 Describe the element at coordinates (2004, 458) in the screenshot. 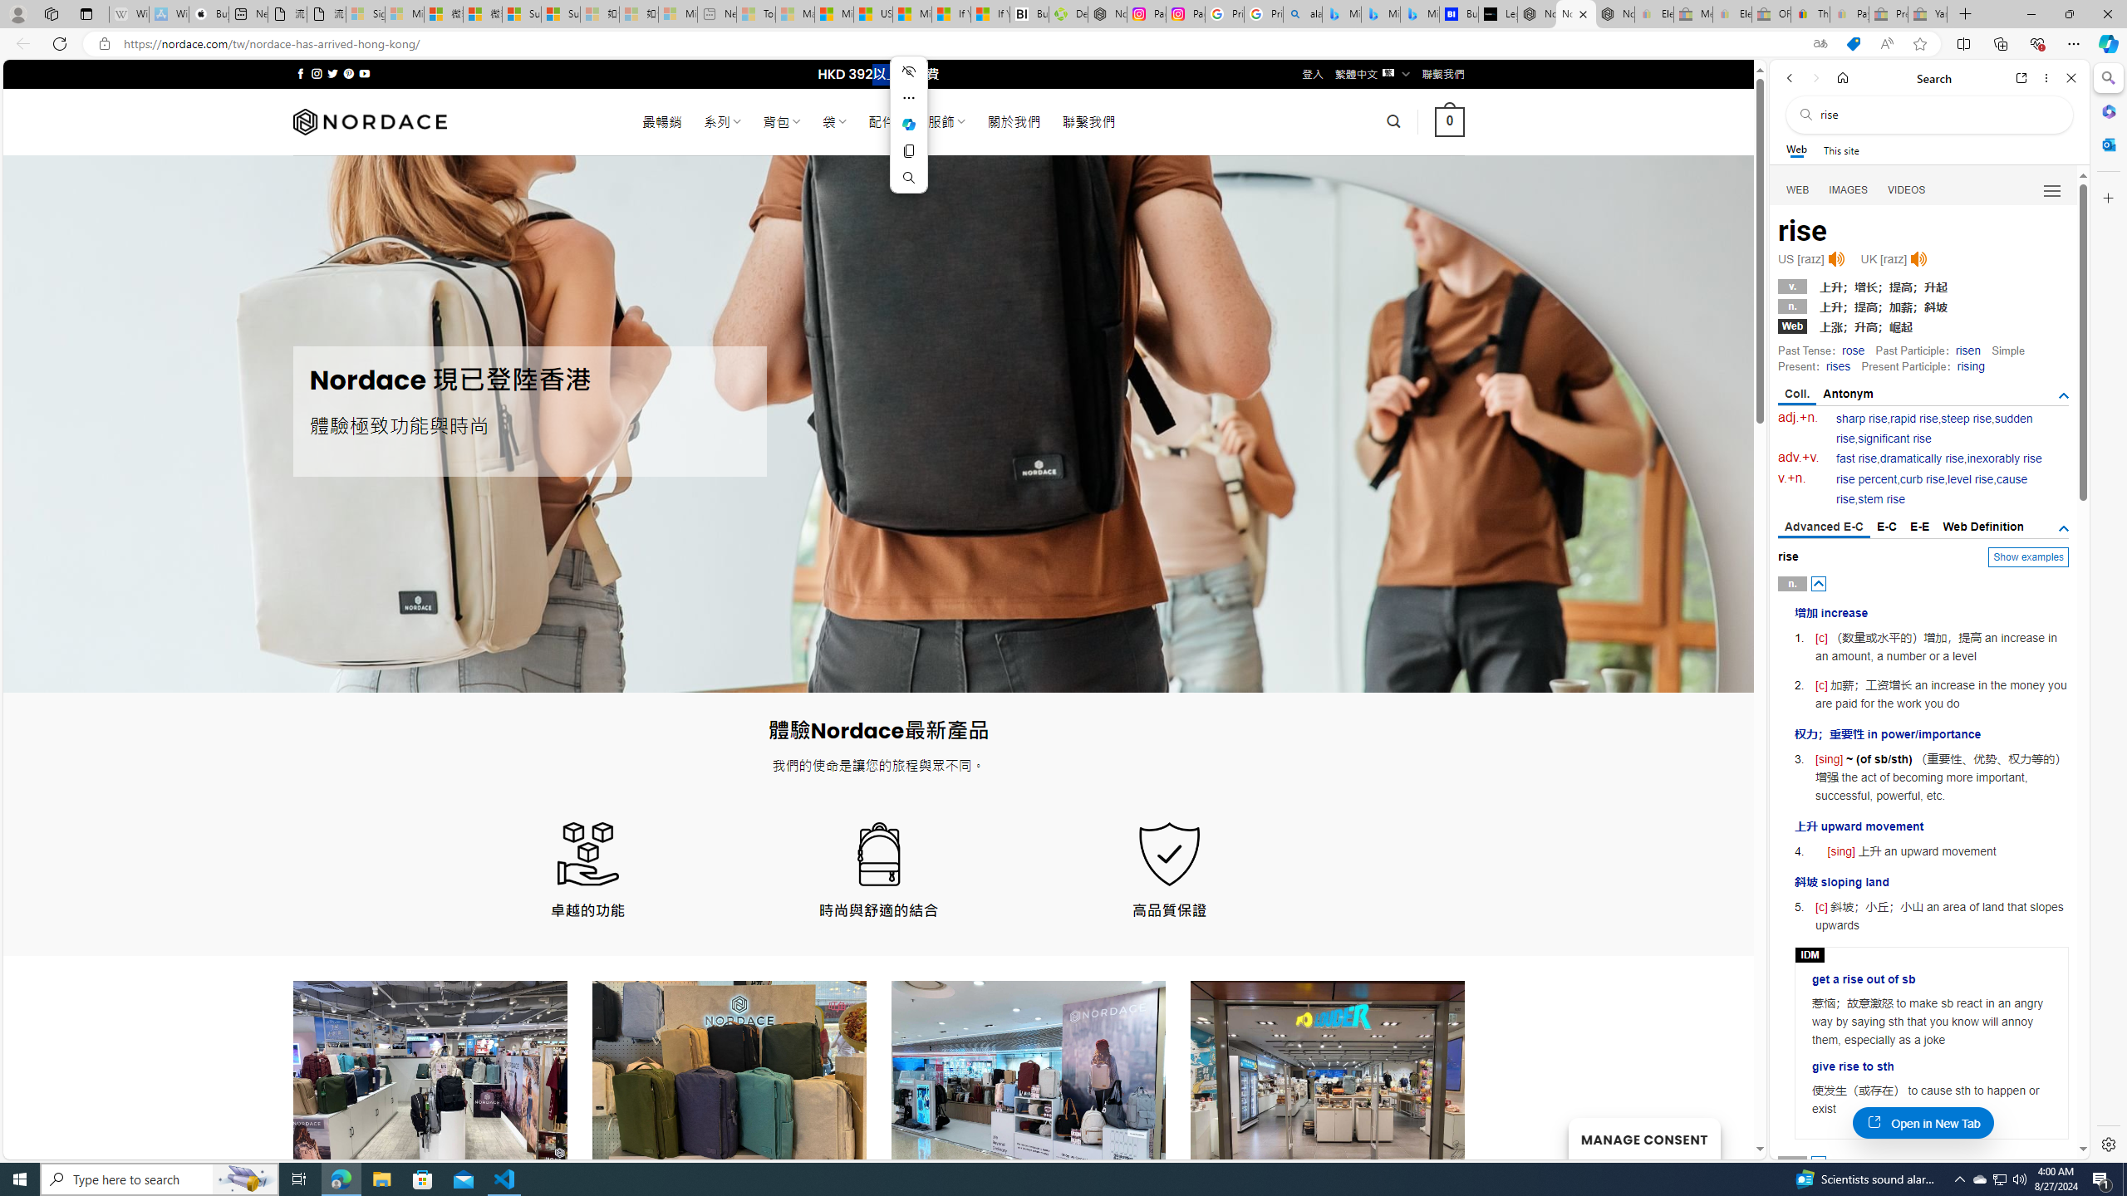

I see `inexorably rise` at that location.